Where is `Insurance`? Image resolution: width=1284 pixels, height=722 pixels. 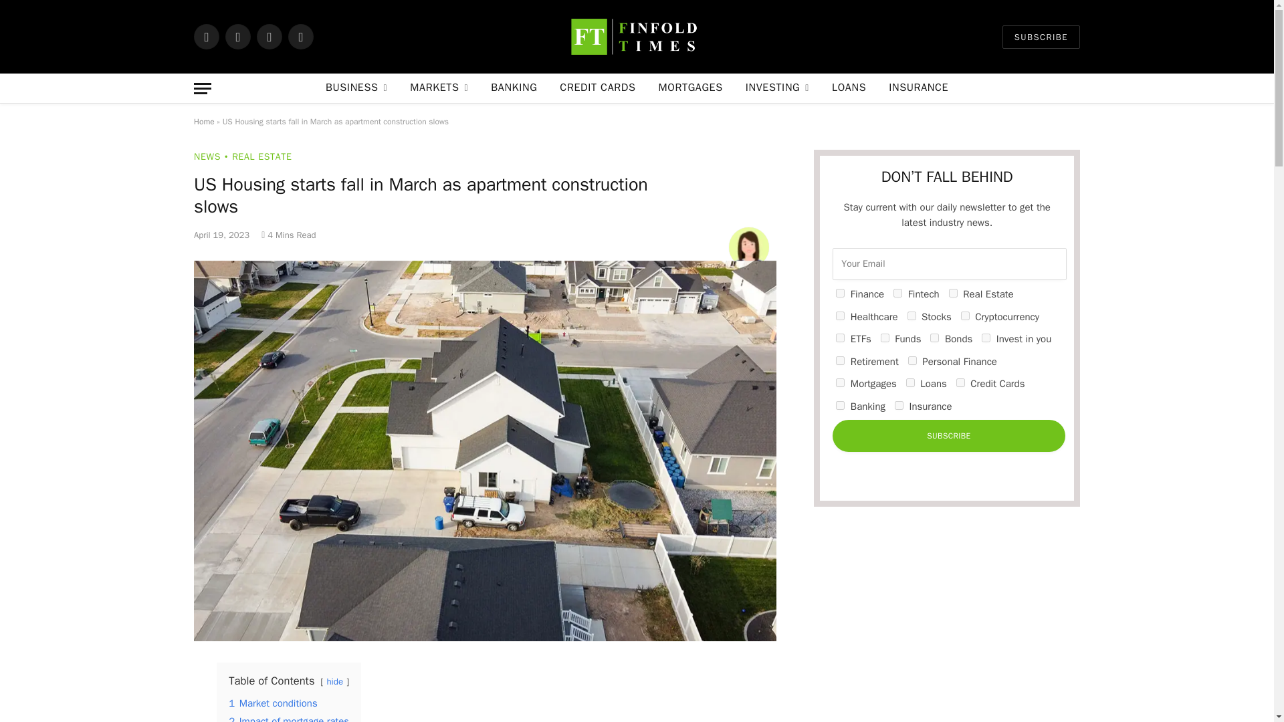 Insurance is located at coordinates (899, 405).